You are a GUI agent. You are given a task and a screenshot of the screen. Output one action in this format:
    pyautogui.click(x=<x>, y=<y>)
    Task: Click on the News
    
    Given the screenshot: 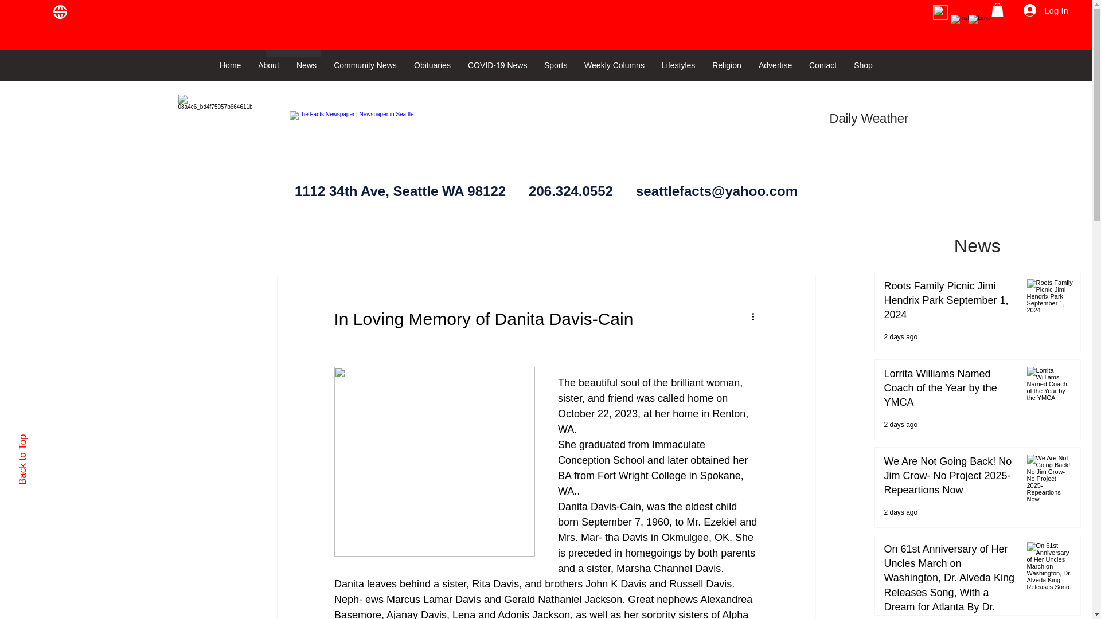 What is the action you would take?
    pyautogui.click(x=306, y=65)
    